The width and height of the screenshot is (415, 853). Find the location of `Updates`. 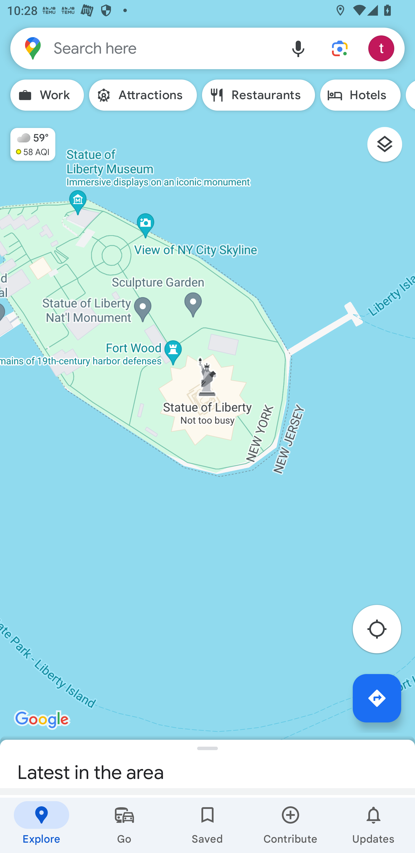

Updates is located at coordinates (373, 825).